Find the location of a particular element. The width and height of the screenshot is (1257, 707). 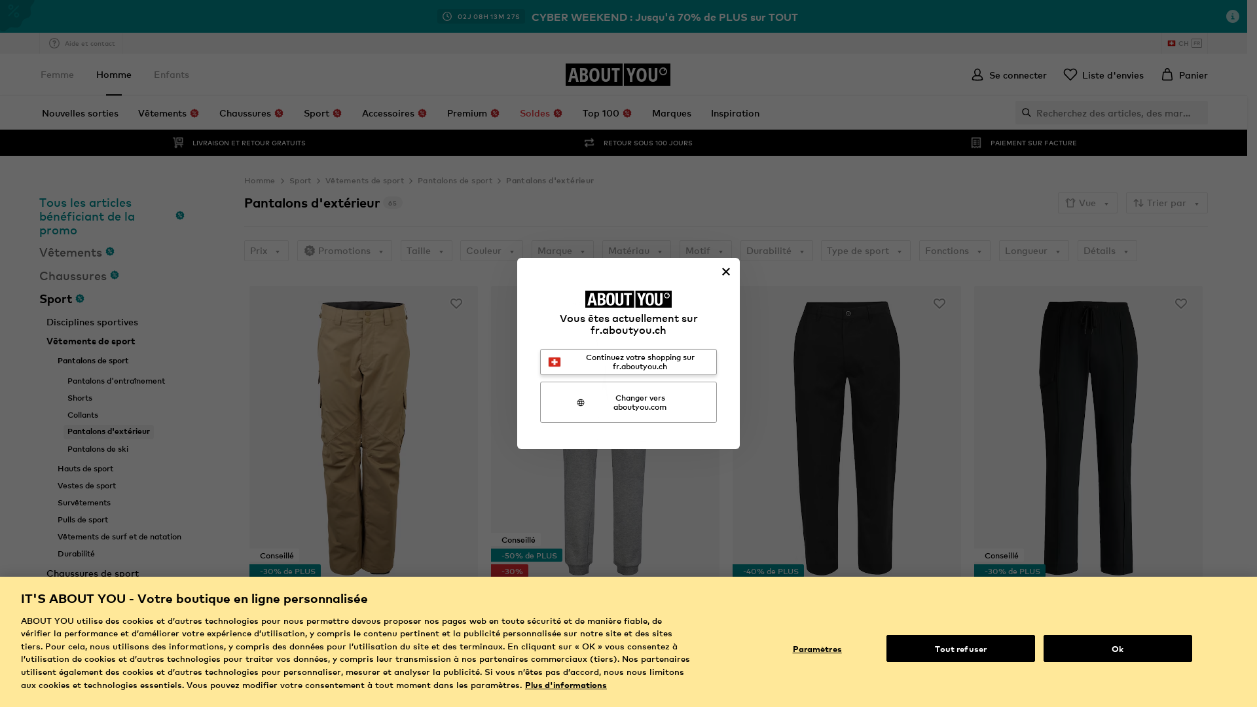

Homme is located at coordinates (114, 75).